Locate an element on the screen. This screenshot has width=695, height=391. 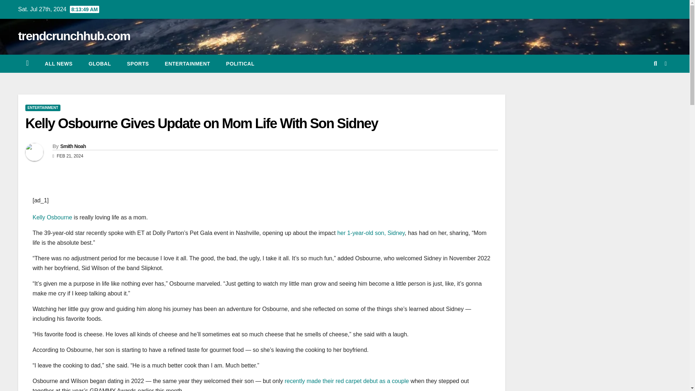
entertainment is located at coordinates (188, 64).